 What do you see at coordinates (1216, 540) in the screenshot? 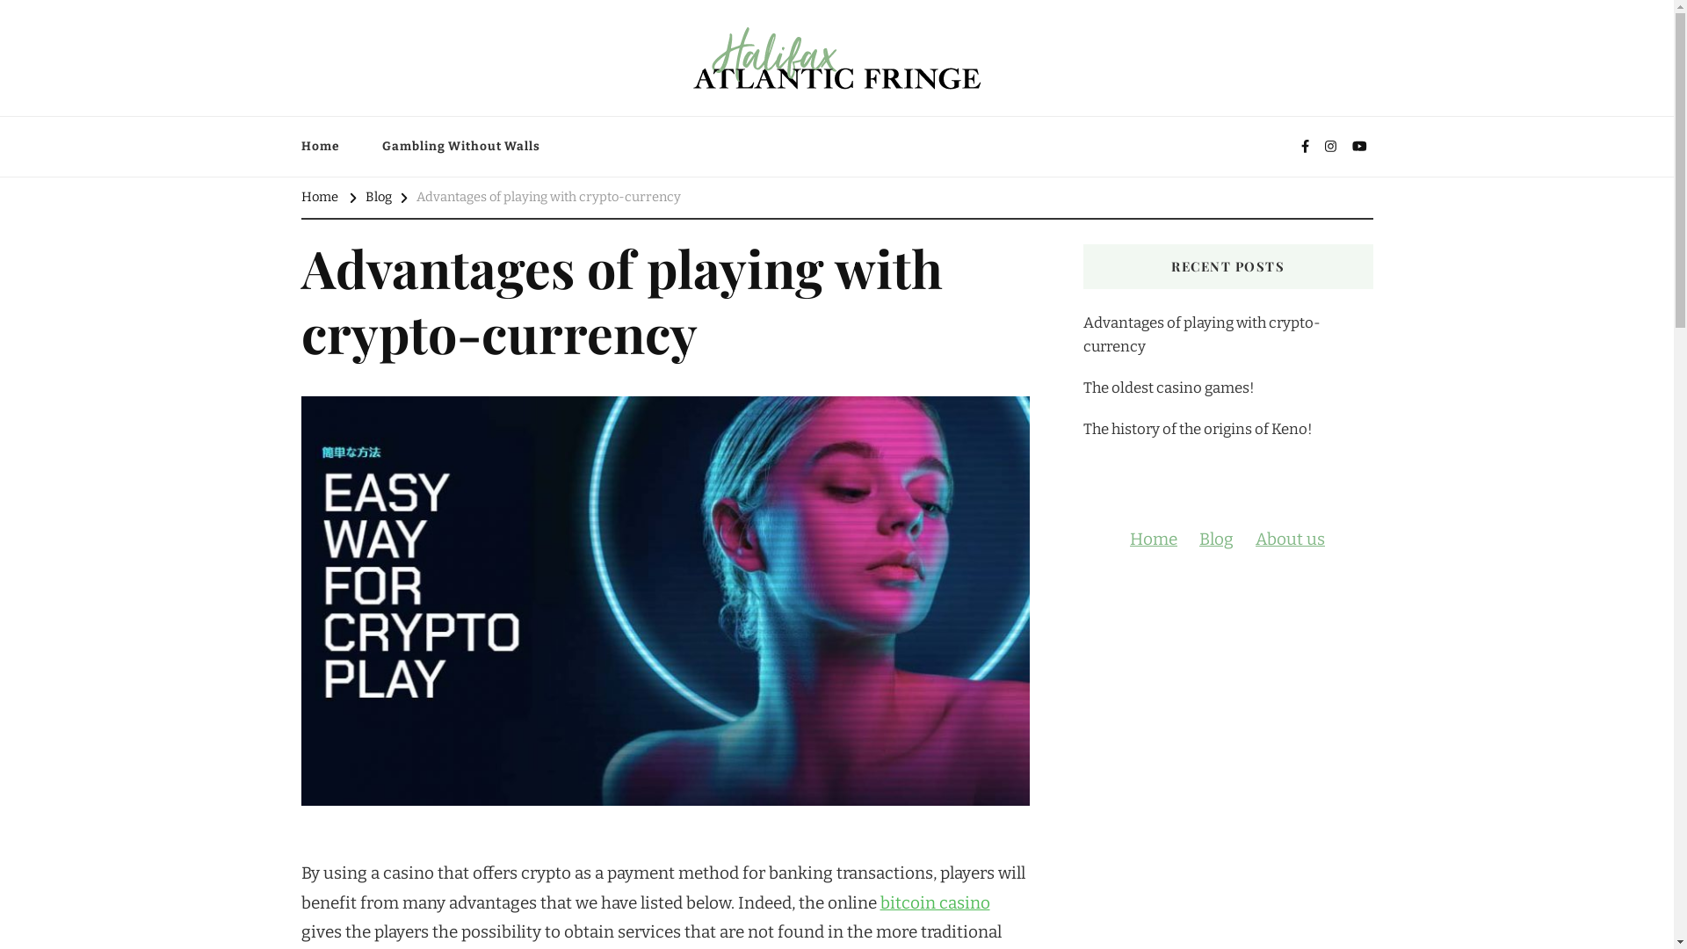
I see `Blog` at bounding box center [1216, 540].